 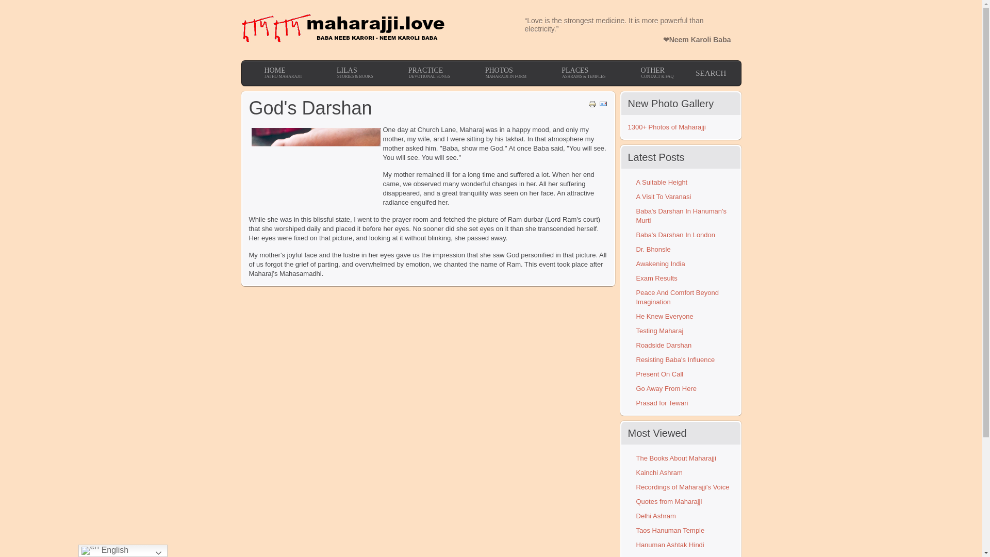 What do you see at coordinates (666, 127) in the screenshot?
I see `Over 1200 Photos of Maharajji` at bounding box center [666, 127].